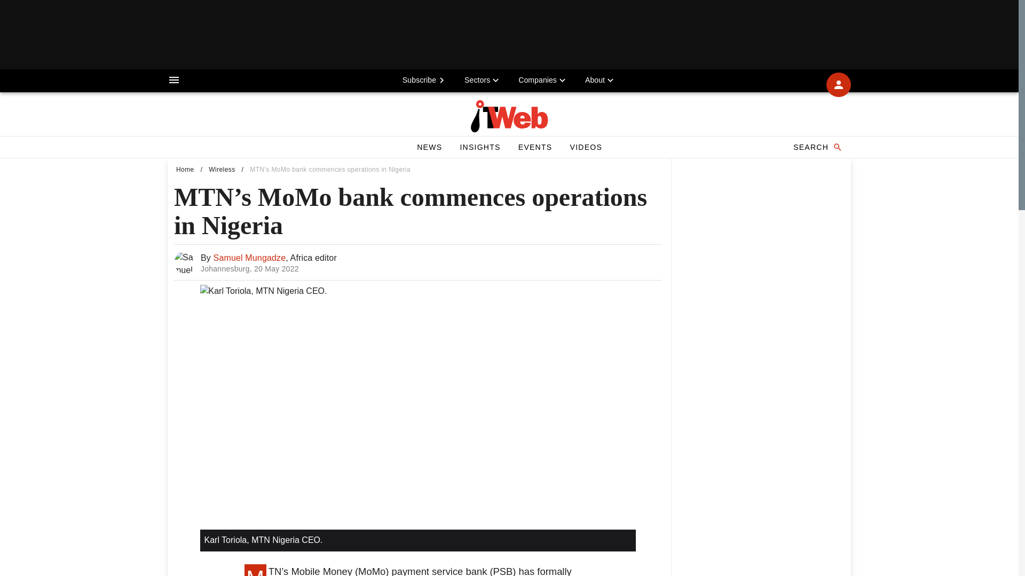 The image size is (1025, 576). I want to click on NEWS, so click(429, 147).